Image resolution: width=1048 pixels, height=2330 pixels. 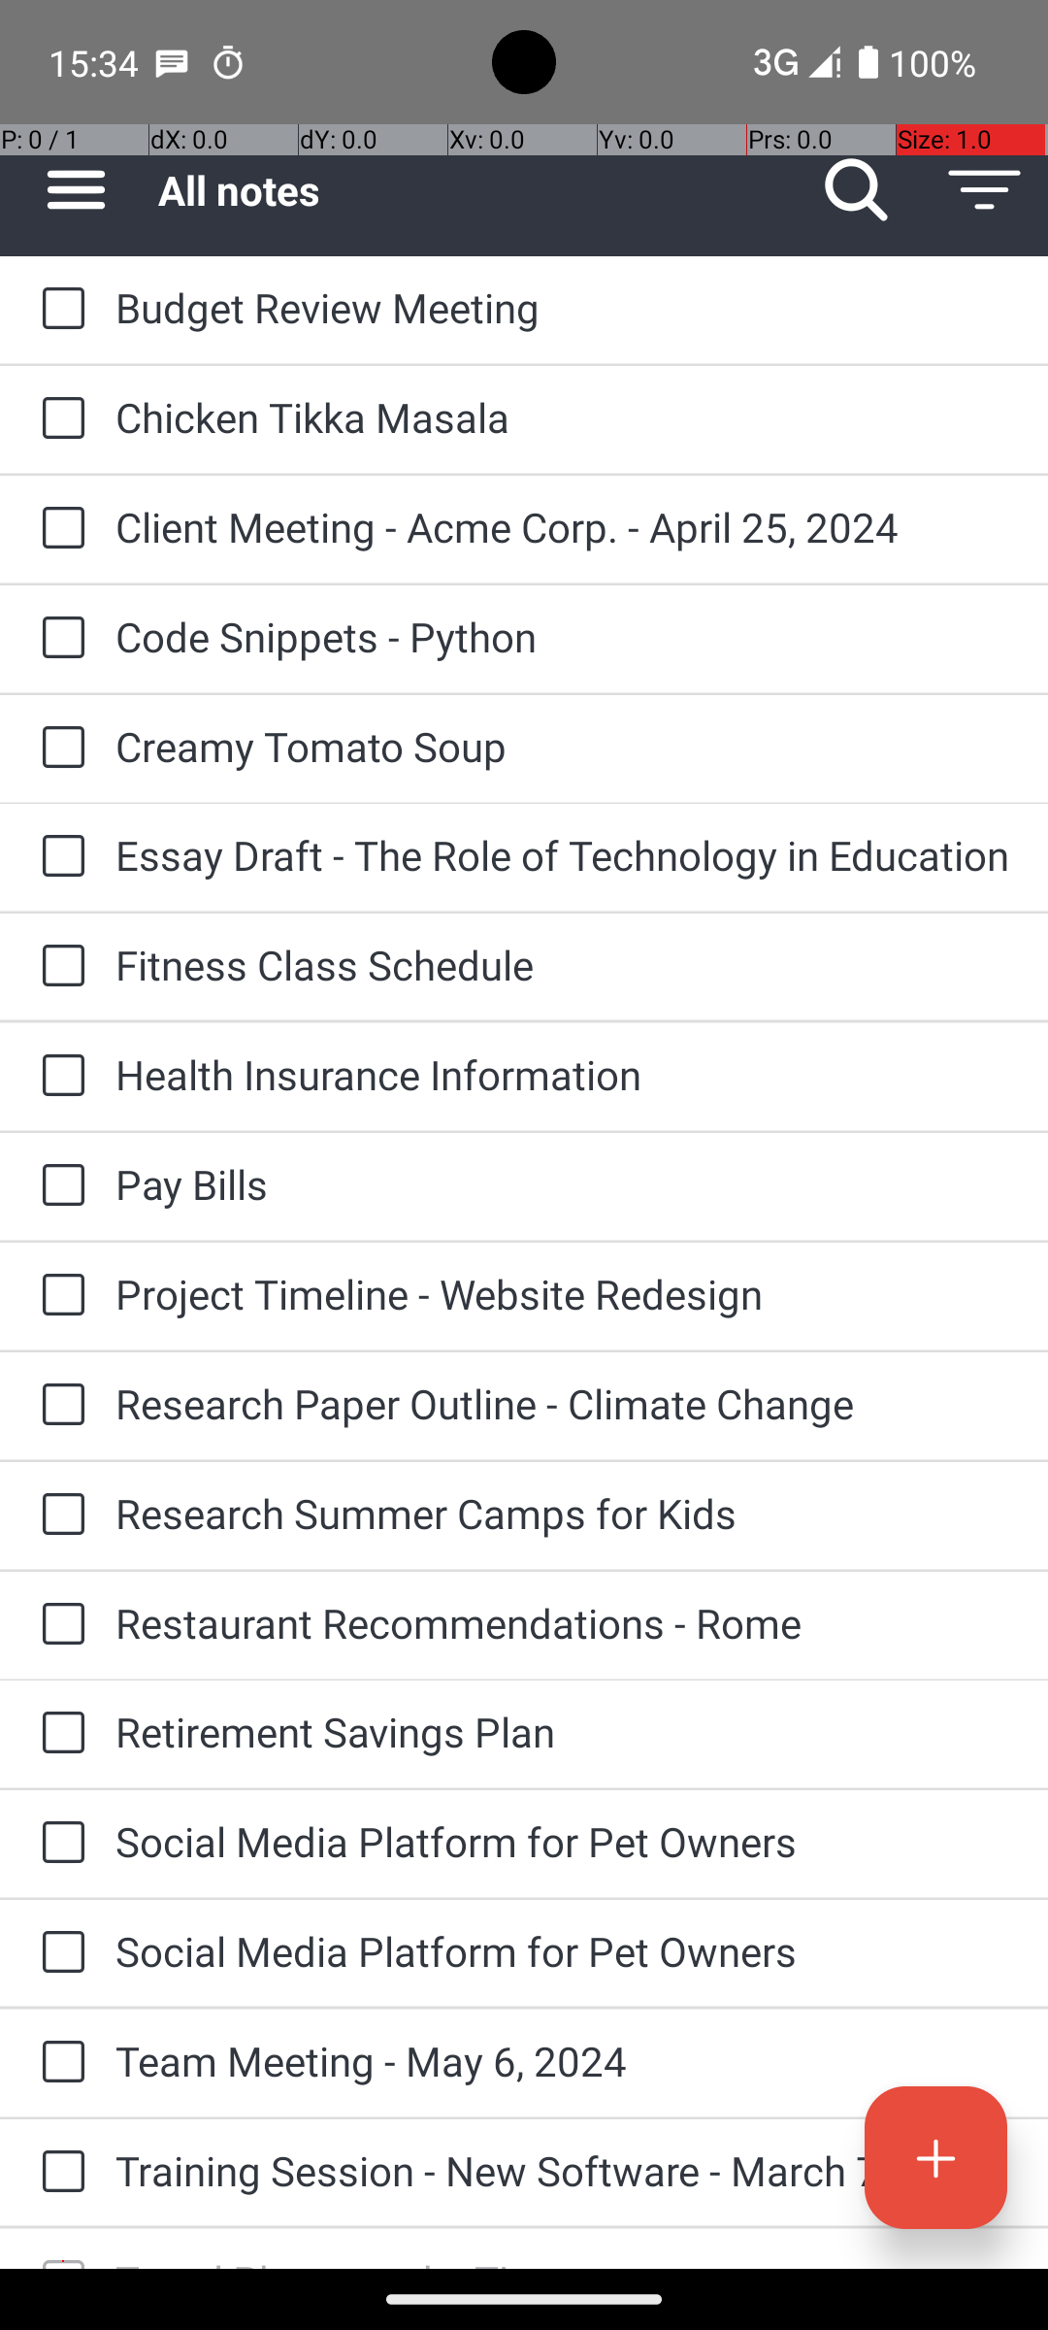 What do you see at coordinates (563, 1732) in the screenshot?
I see `Retirement Savings Plan` at bounding box center [563, 1732].